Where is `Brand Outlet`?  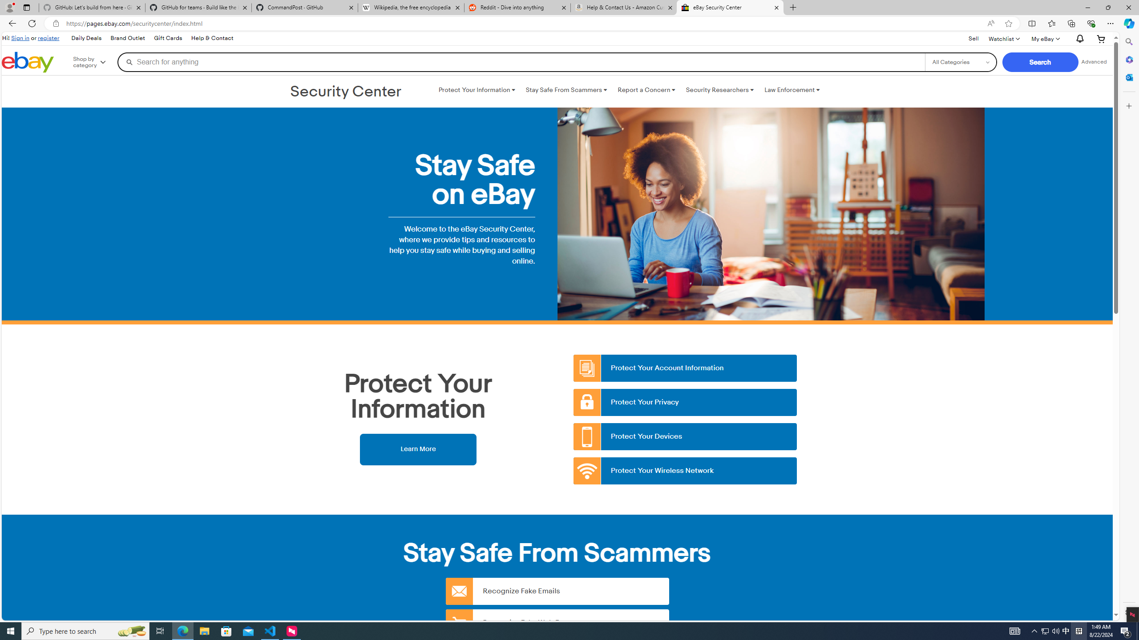
Brand Outlet is located at coordinates (128, 38).